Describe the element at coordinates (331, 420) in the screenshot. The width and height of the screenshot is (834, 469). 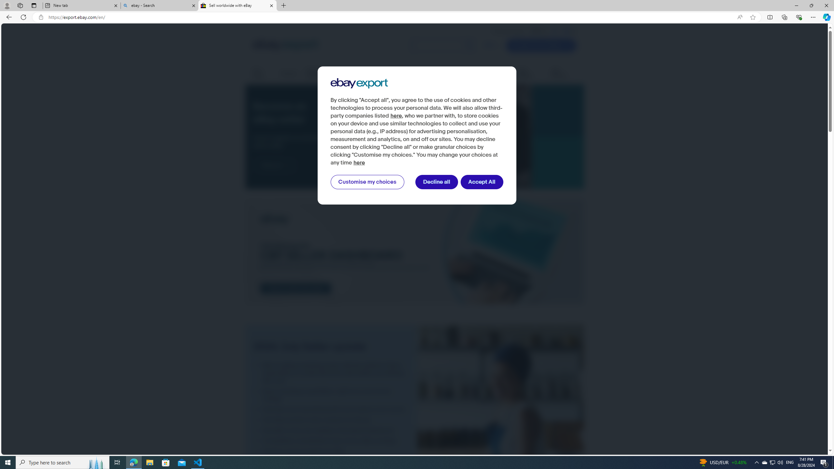
I see `Get eBay product sales research on the go` at that location.